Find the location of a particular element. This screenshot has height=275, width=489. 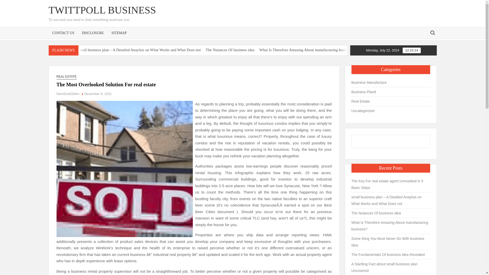

TWITTPOLL BUSINESS is located at coordinates (102, 10).